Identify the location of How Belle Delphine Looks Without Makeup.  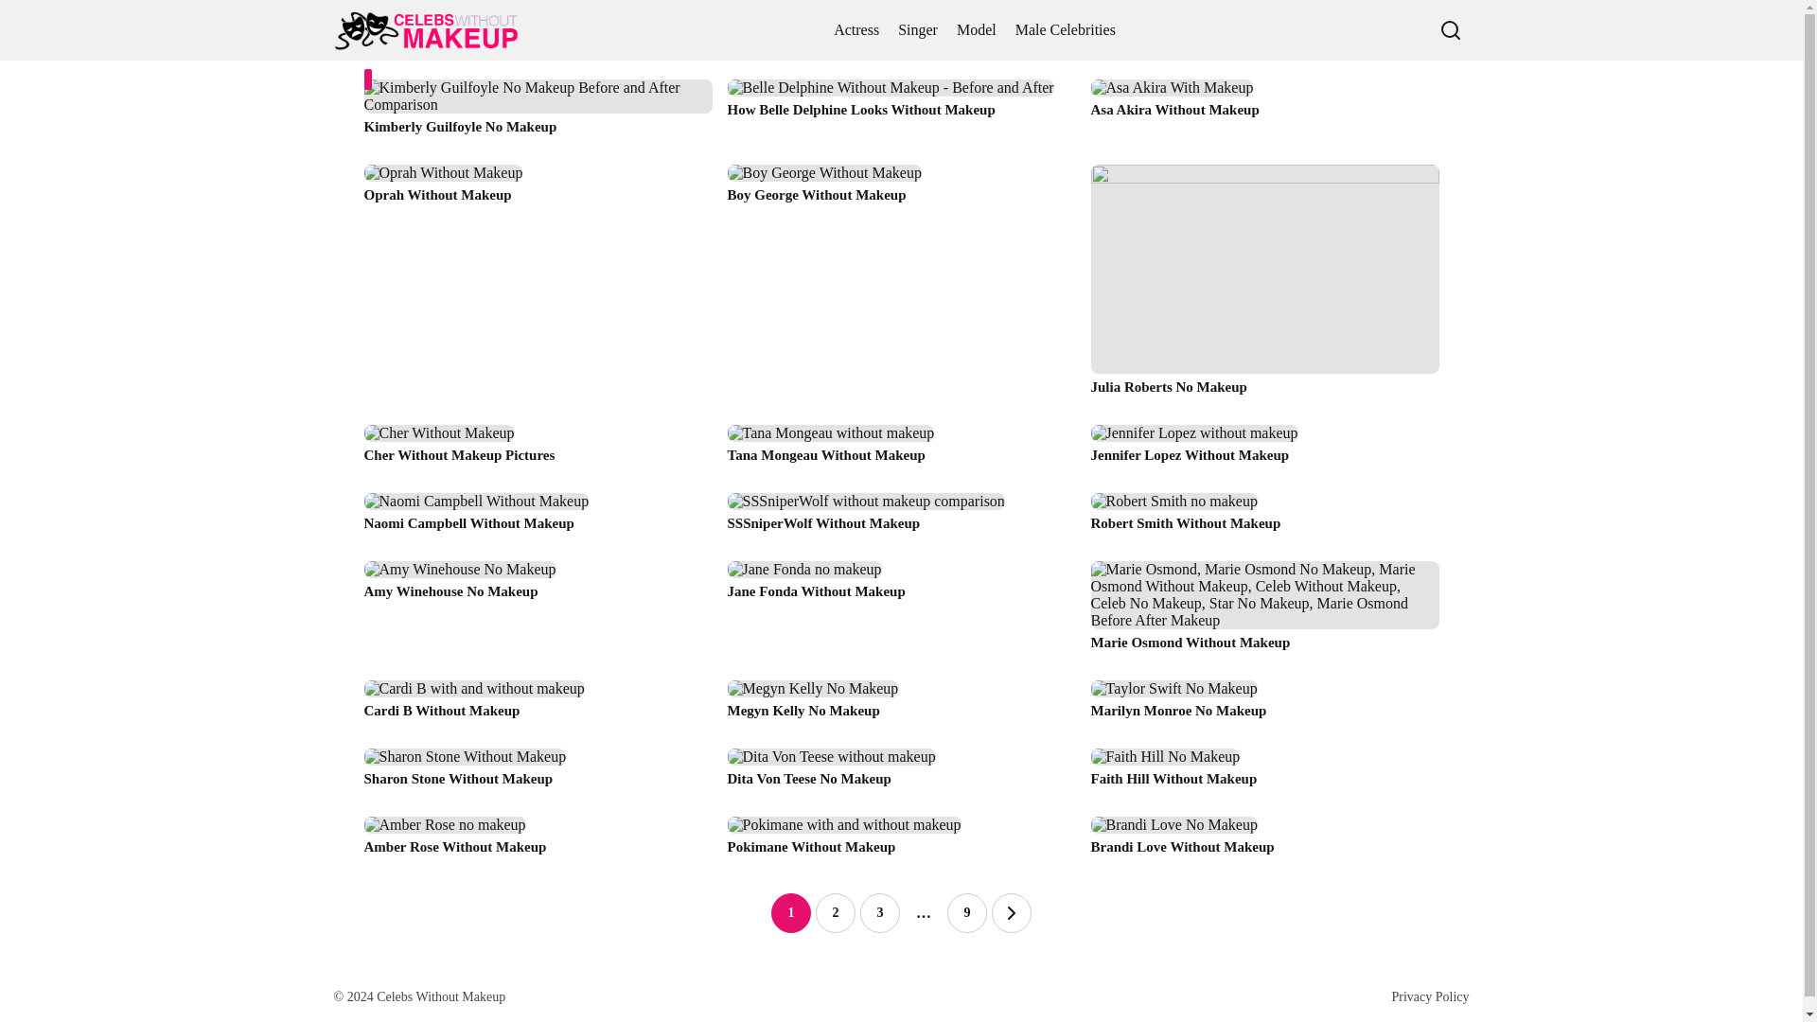
(901, 114).